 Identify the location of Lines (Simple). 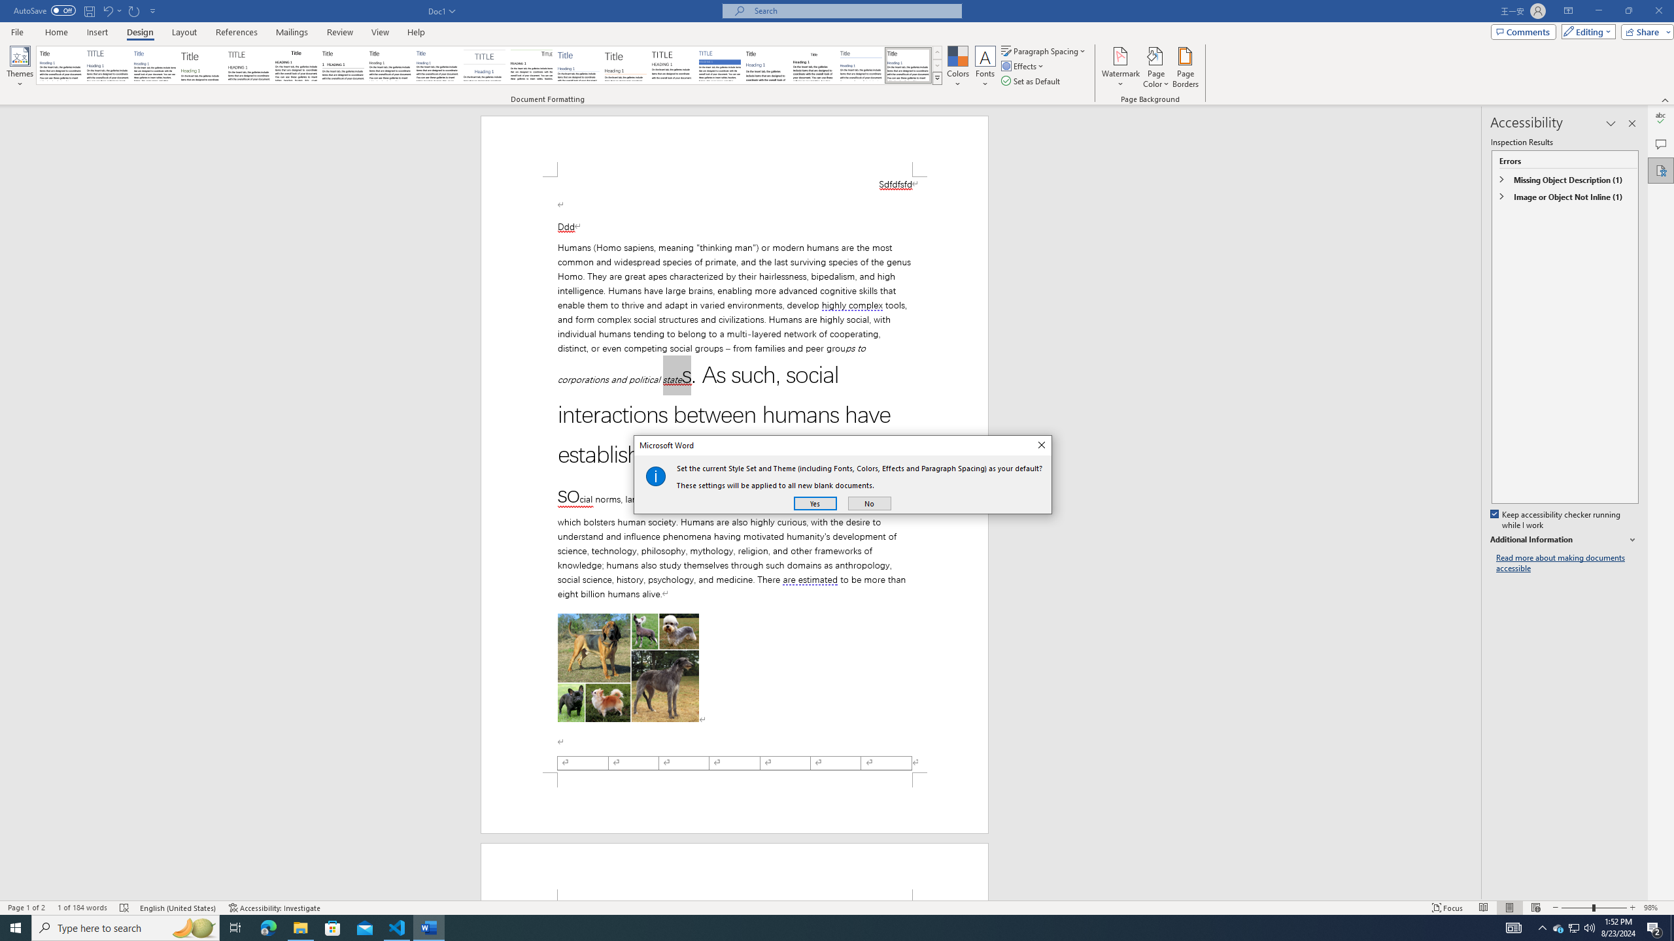
(579, 65).